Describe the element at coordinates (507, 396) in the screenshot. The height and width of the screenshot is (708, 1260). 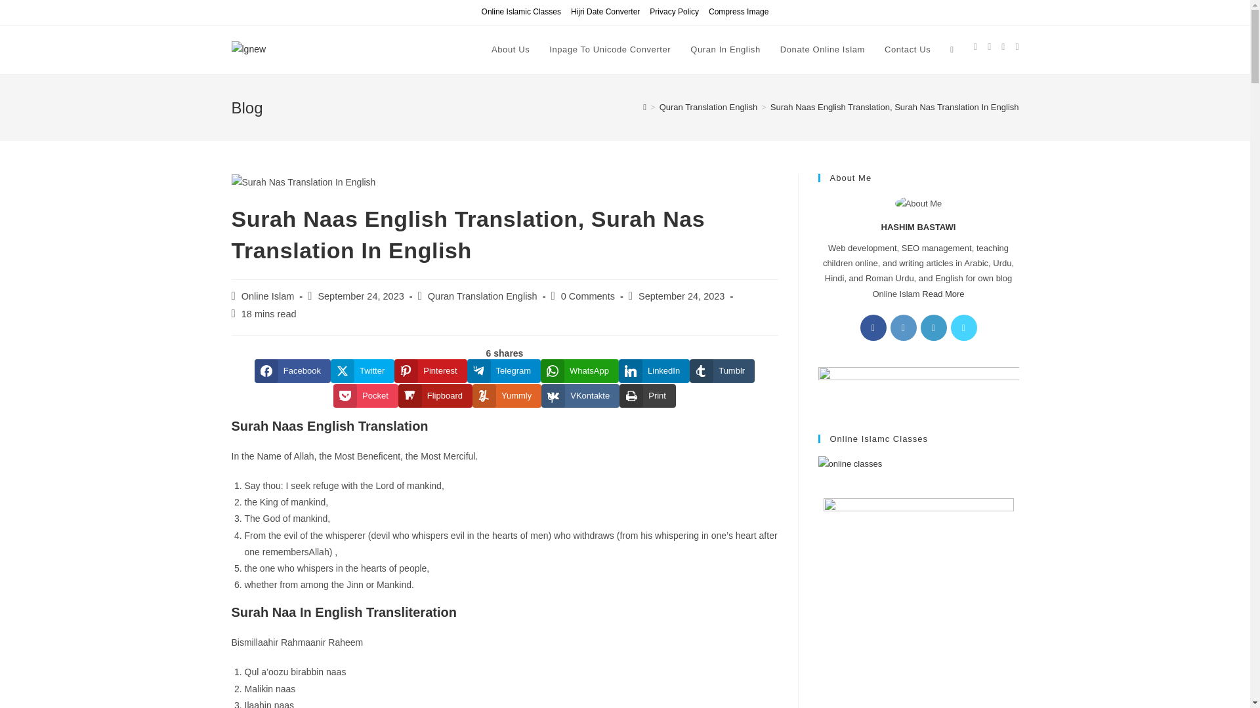
I see `Yummly` at that location.